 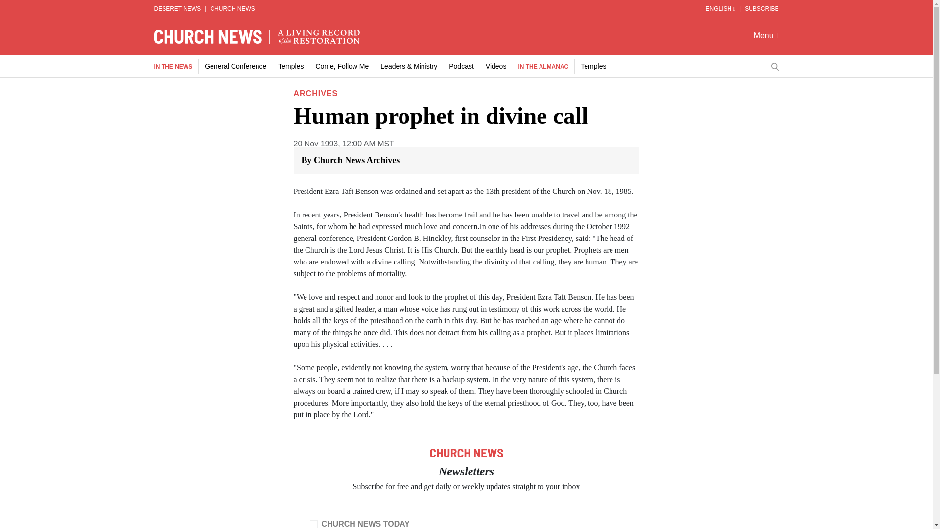 I want to click on Come, Follow Me, so click(x=342, y=66).